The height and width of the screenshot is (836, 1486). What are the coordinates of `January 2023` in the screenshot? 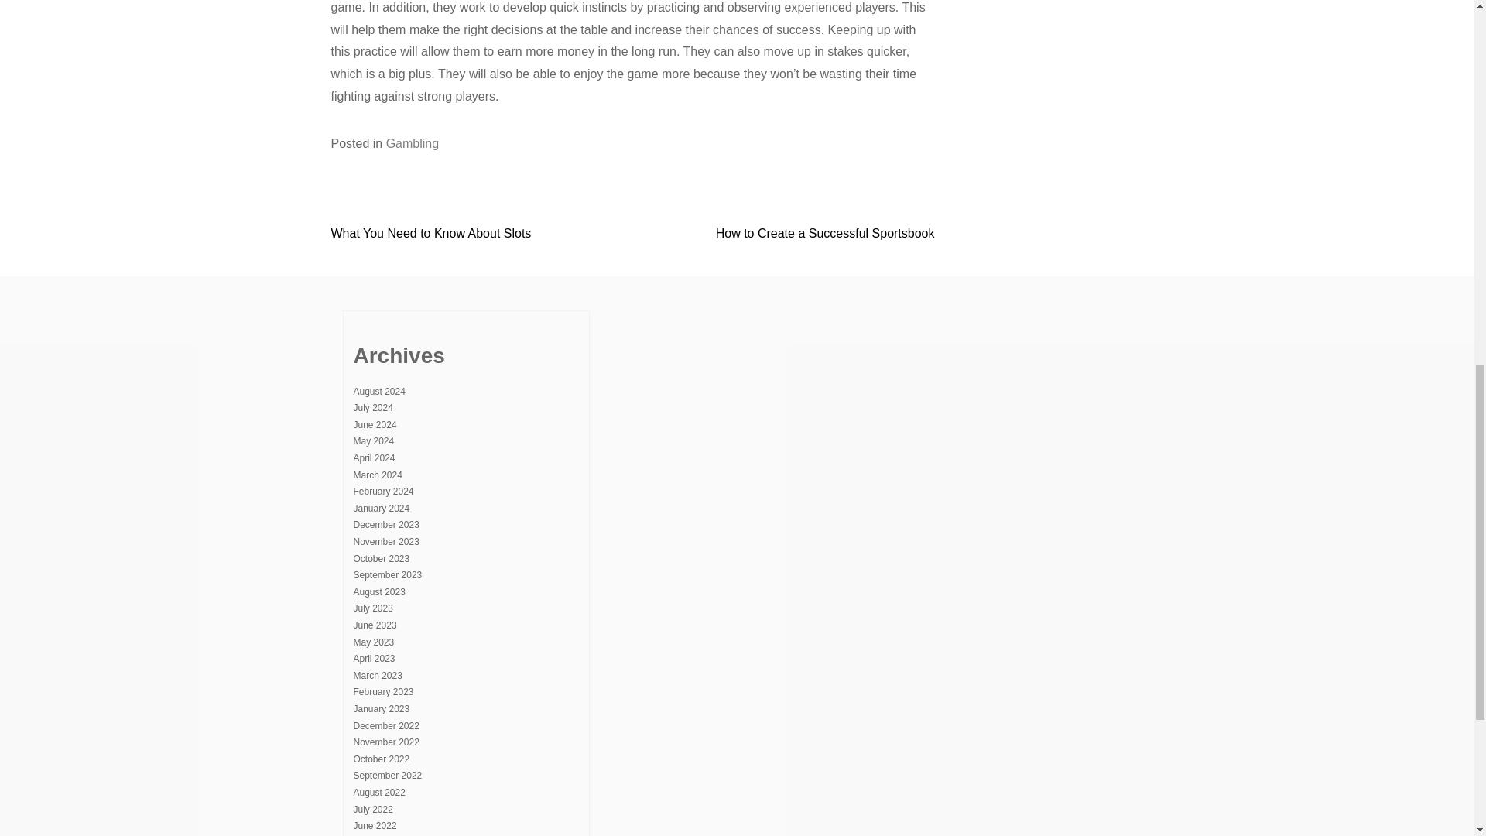 It's located at (381, 709).